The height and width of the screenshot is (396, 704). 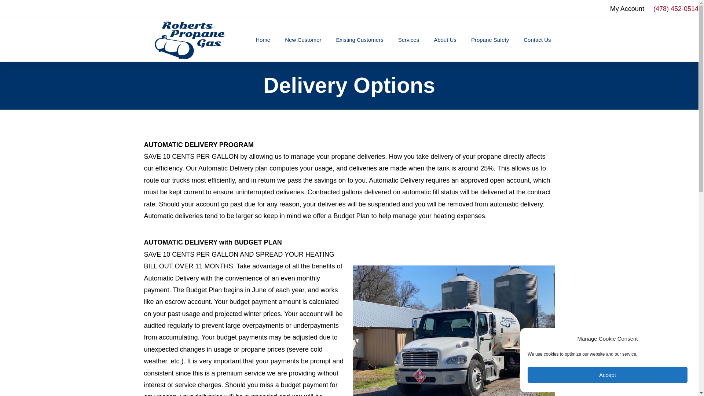 I want to click on Accept, so click(x=607, y=375).